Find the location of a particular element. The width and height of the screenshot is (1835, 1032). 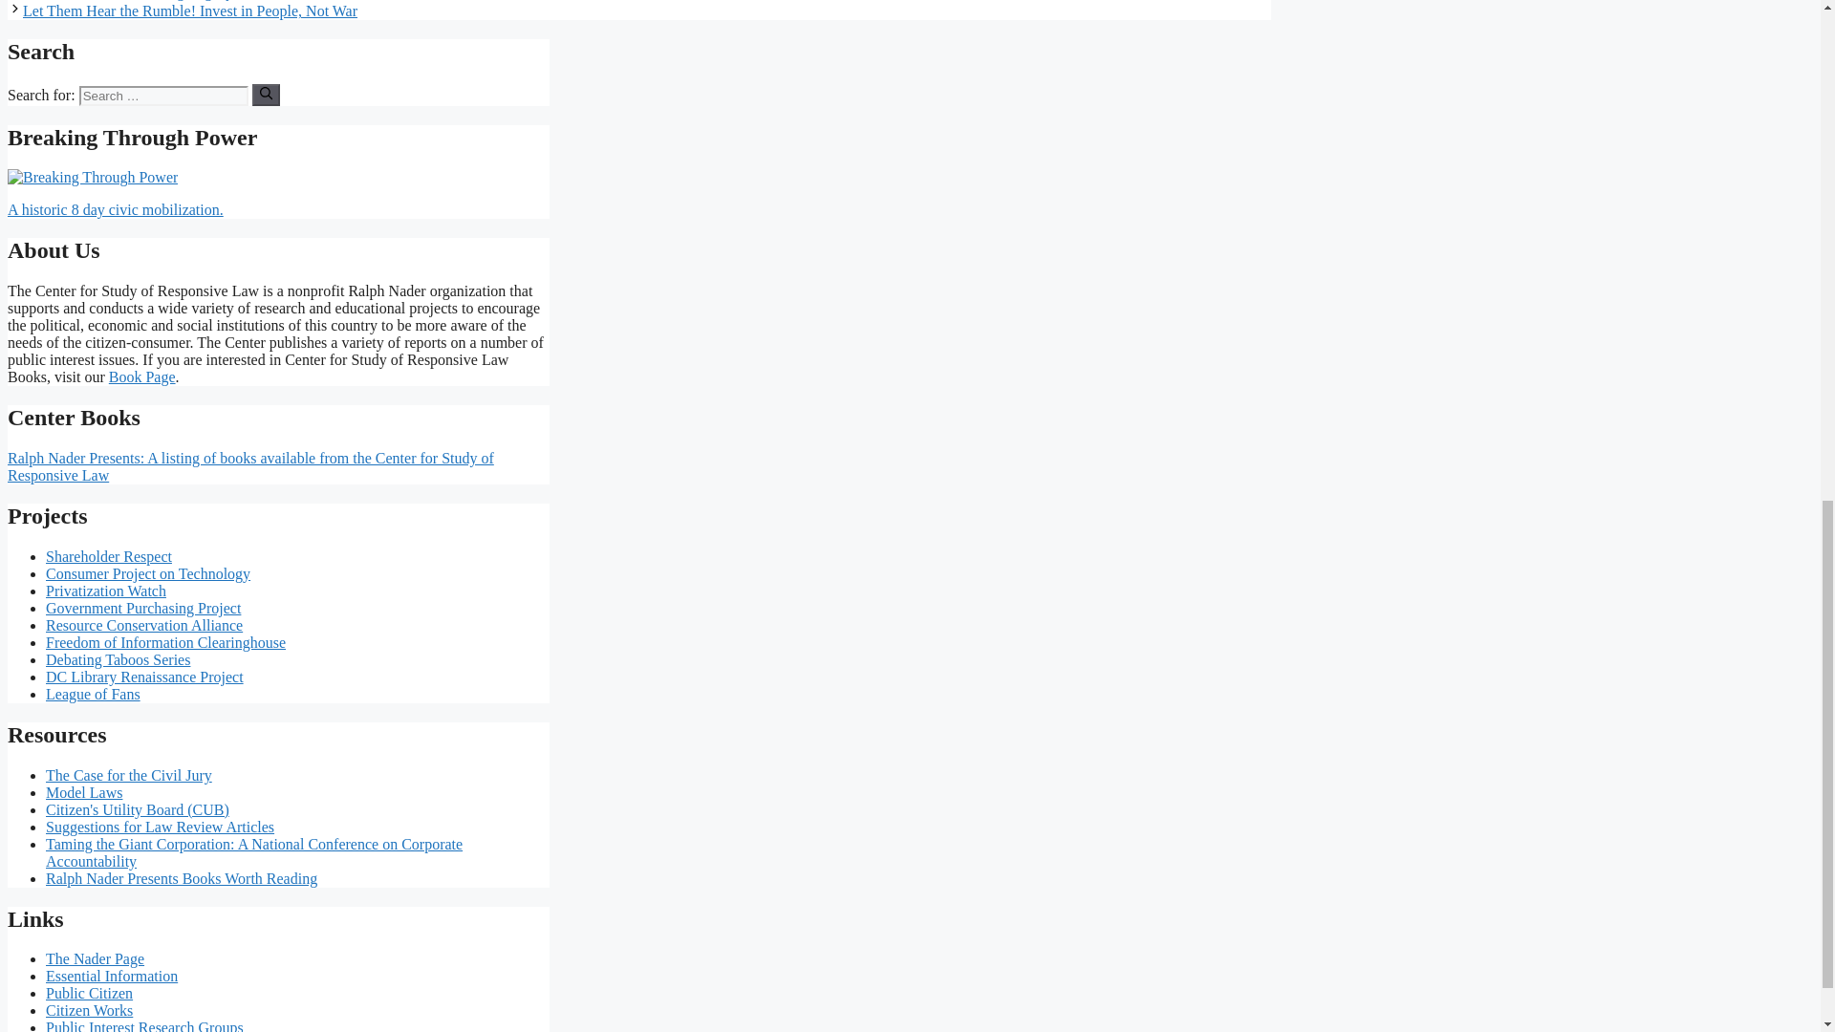

League of Fans is located at coordinates (94, 694).